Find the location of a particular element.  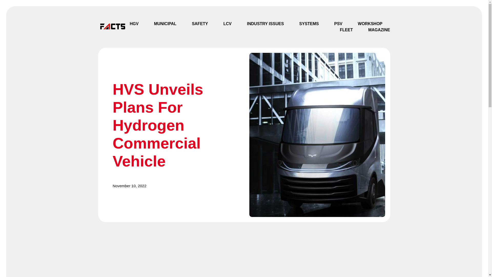

PSV is located at coordinates (338, 24).